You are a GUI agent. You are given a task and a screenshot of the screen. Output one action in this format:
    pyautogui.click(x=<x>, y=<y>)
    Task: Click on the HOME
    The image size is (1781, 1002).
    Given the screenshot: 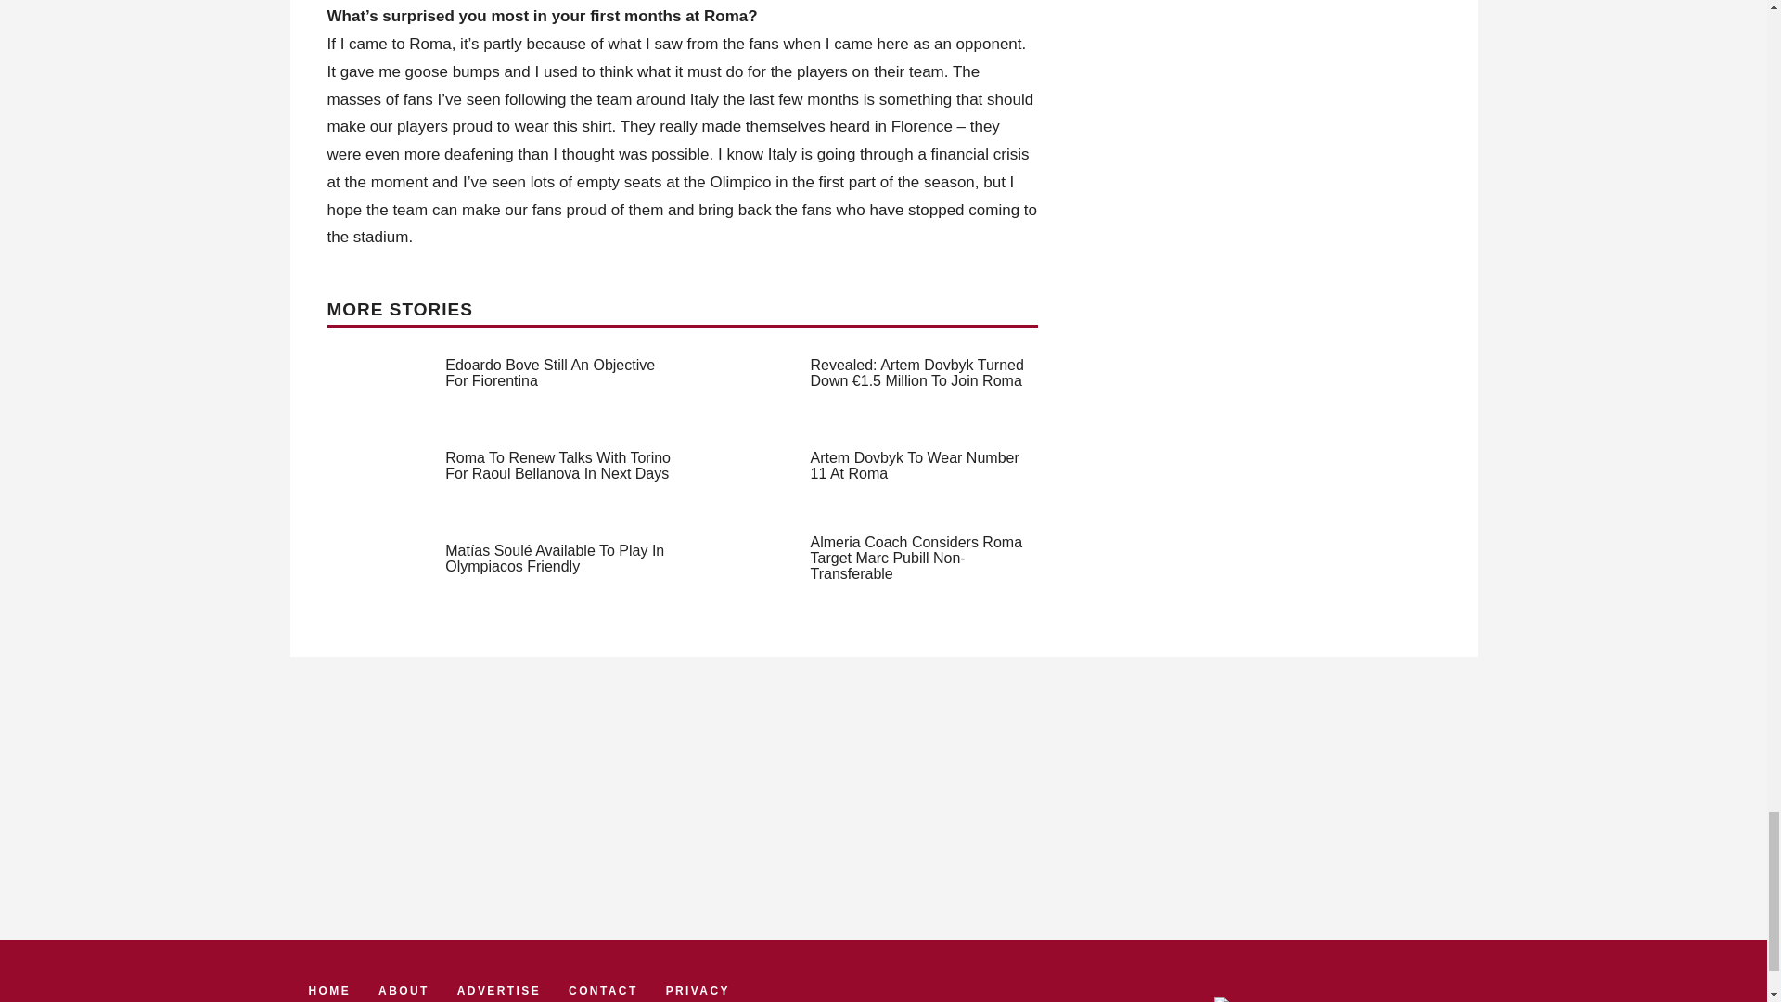 What is the action you would take?
    pyautogui.click(x=329, y=991)
    